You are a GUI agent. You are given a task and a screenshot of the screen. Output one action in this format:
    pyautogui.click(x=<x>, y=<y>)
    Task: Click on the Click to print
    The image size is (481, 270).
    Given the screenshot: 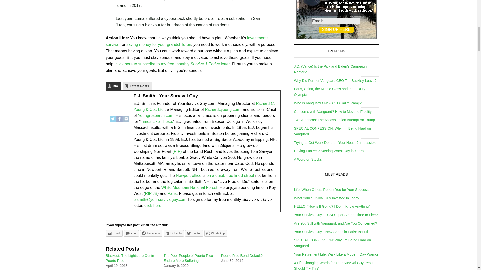 What is the action you would take?
    pyautogui.click(x=131, y=233)
    